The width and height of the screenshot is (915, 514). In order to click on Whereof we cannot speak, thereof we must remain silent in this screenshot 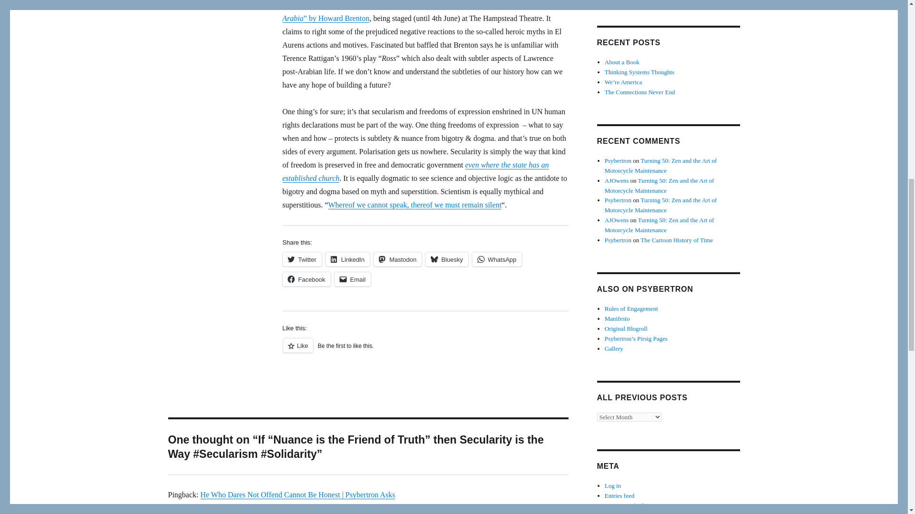, I will do `click(415, 205)`.